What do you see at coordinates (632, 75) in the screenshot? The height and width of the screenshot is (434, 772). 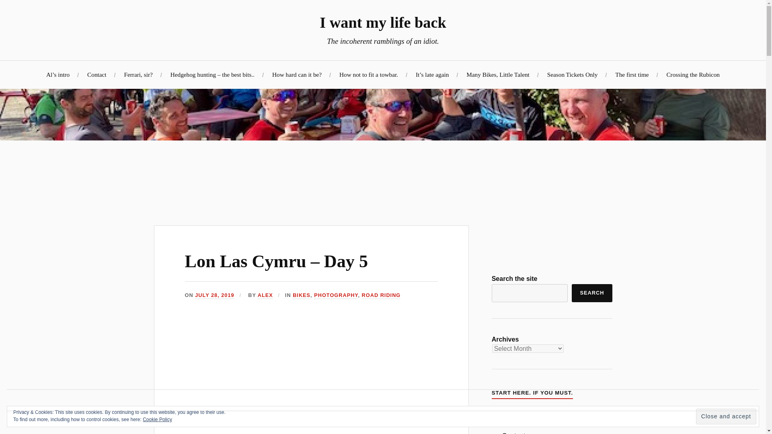 I see `The first time` at bounding box center [632, 75].